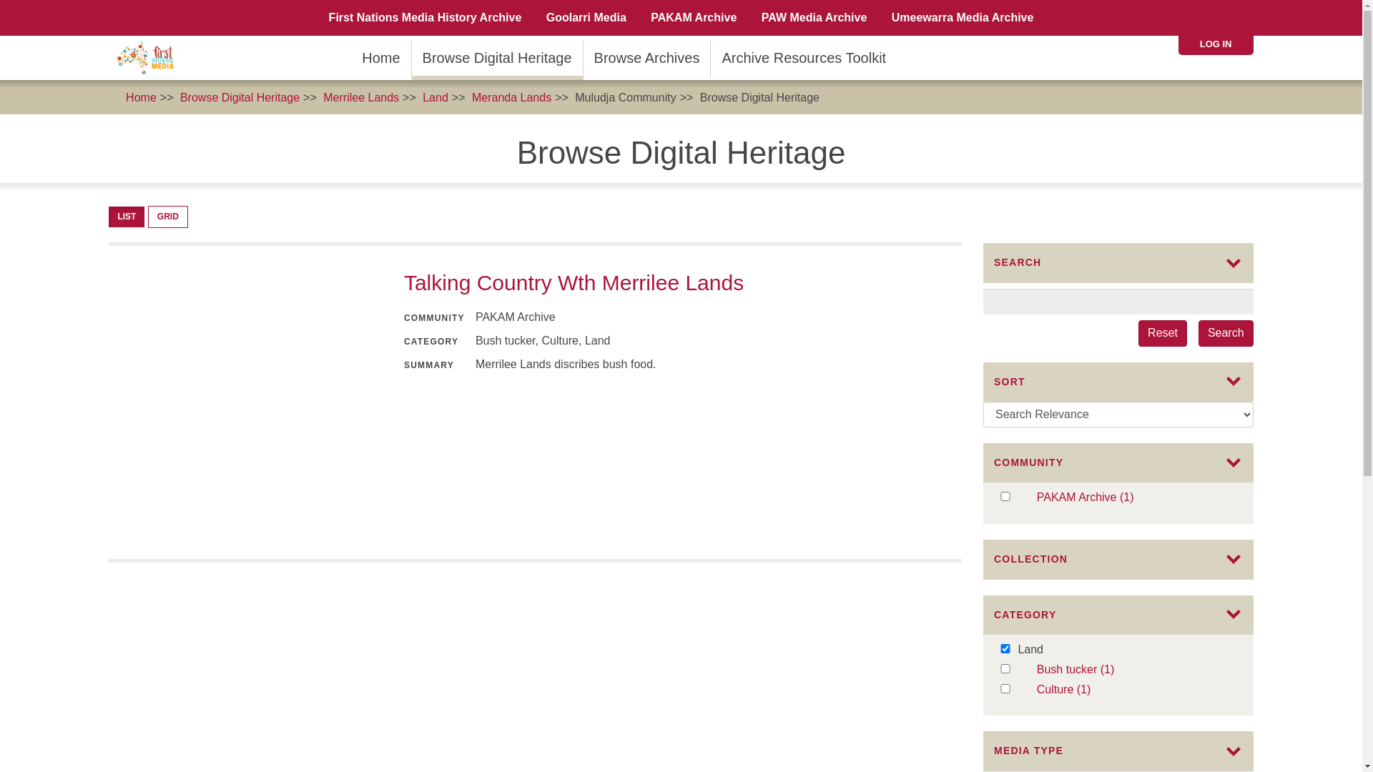  Describe the element at coordinates (815, 18) in the screenshot. I see `PAW Media Archive` at that location.